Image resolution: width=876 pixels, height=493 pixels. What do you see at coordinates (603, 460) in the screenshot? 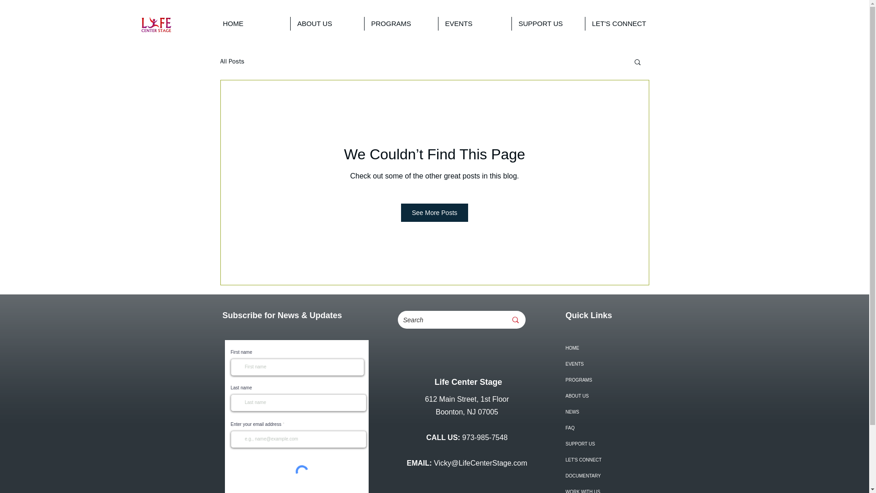
I see `LET'S CONNECT` at bounding box center [603, 460].